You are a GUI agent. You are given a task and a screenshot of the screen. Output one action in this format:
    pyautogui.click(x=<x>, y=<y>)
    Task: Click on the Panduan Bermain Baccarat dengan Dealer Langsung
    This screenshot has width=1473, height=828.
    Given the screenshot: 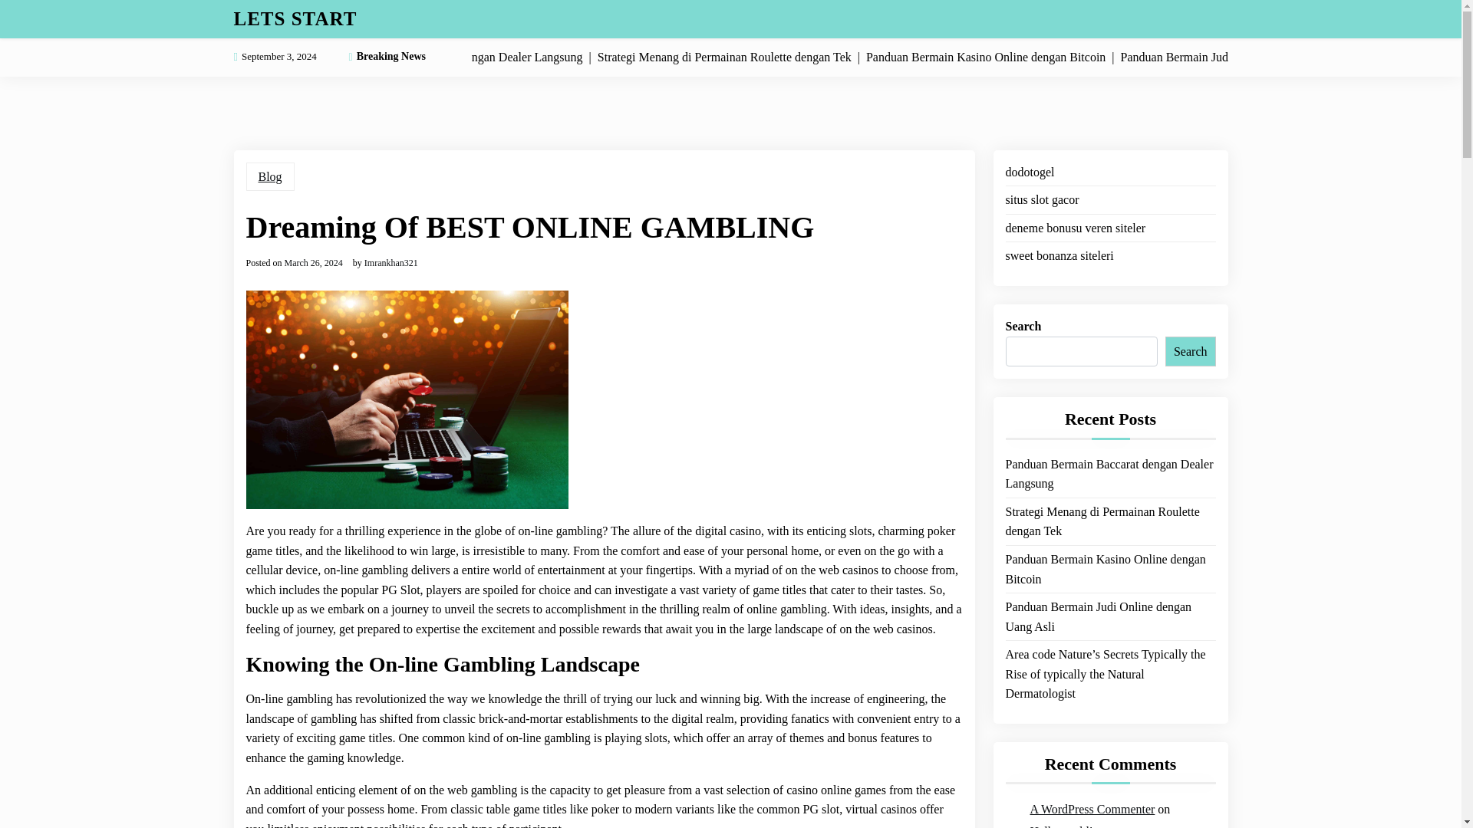 What is the action you would take?
    pyautogui.click(x=1109, y=474)
    